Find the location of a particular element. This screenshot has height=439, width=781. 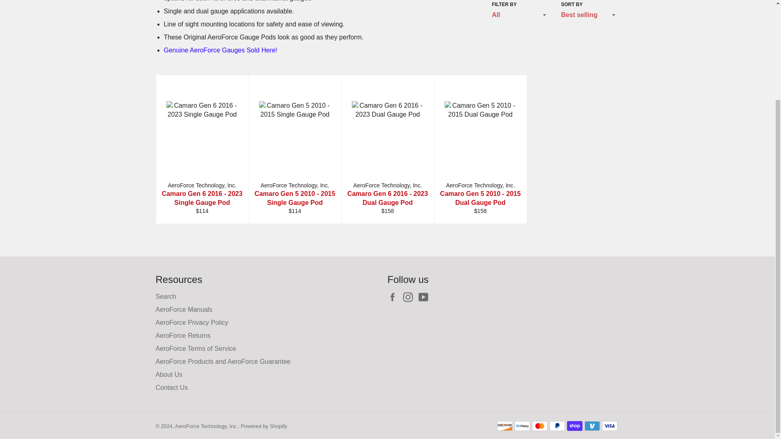

AeroForce Technology, Inc. on Instagram is located at coordinates (410, 297).